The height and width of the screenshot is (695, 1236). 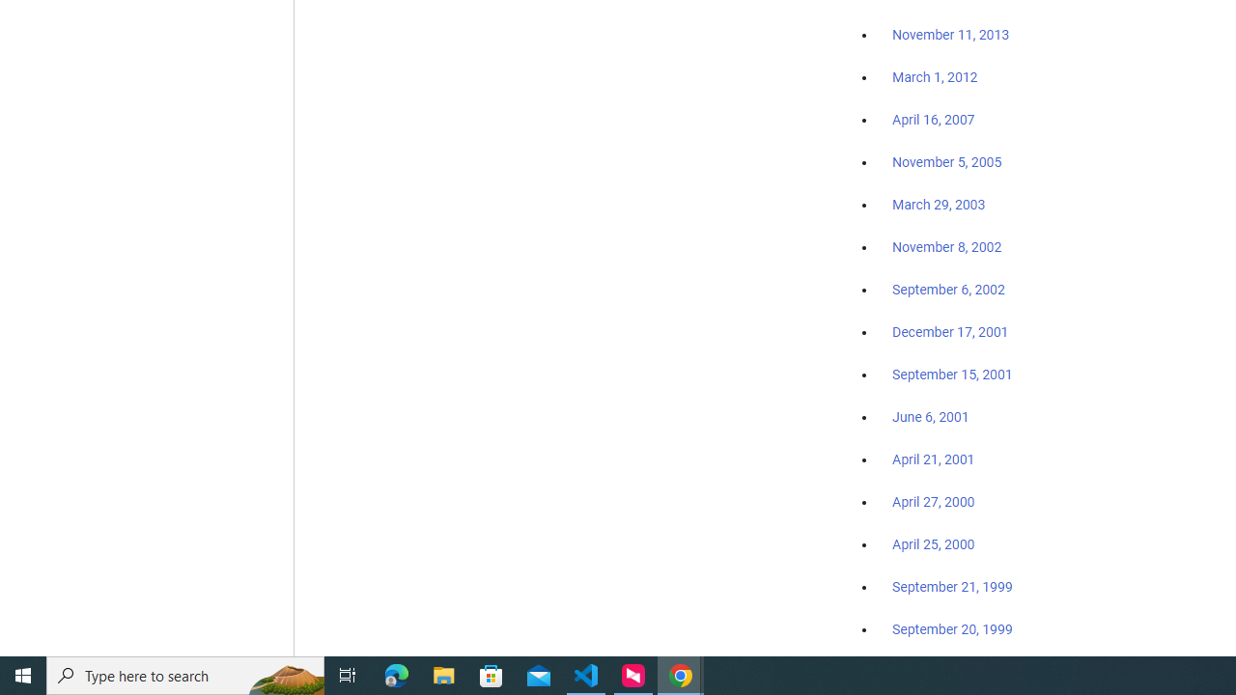 I want to click on September 15, 2001, so click(x=952, y=374).